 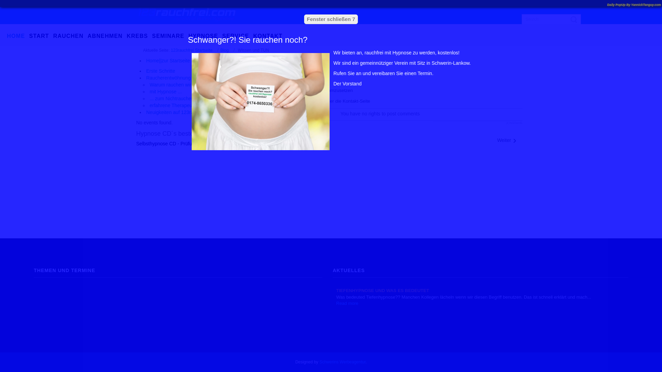 What do you see at coordinates (514, 123) in the screenshot?
I see `JComments` at bounding box center [514, 123].